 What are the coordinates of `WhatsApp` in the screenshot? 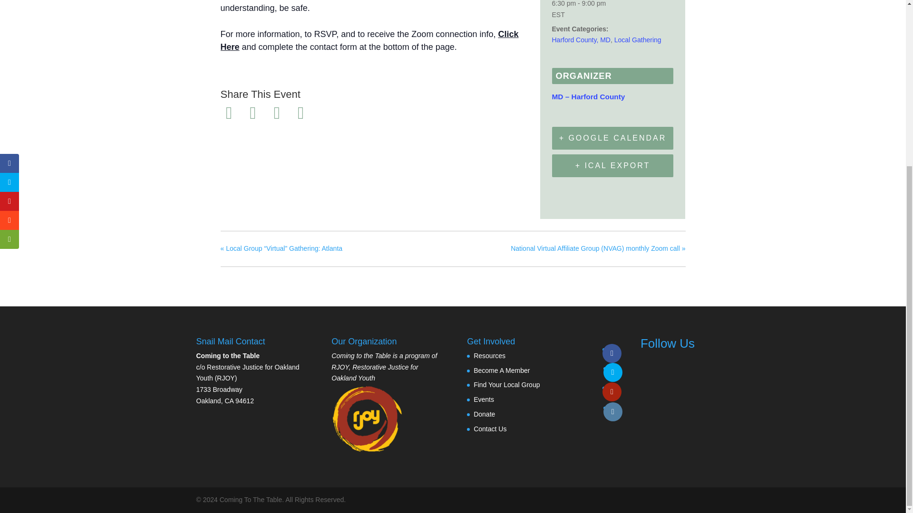 It's located at (300, 113).